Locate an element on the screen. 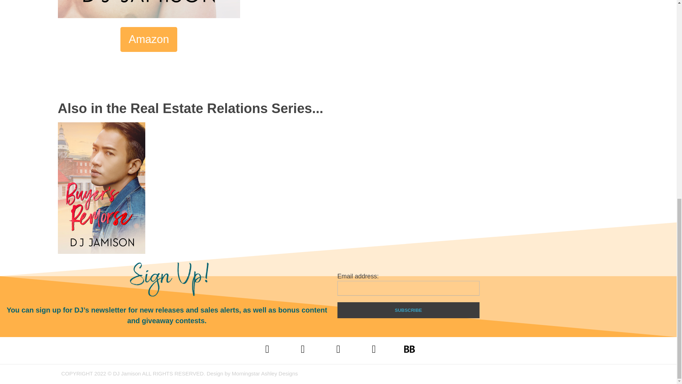  Subscribe is located at coordinates (408, 310).